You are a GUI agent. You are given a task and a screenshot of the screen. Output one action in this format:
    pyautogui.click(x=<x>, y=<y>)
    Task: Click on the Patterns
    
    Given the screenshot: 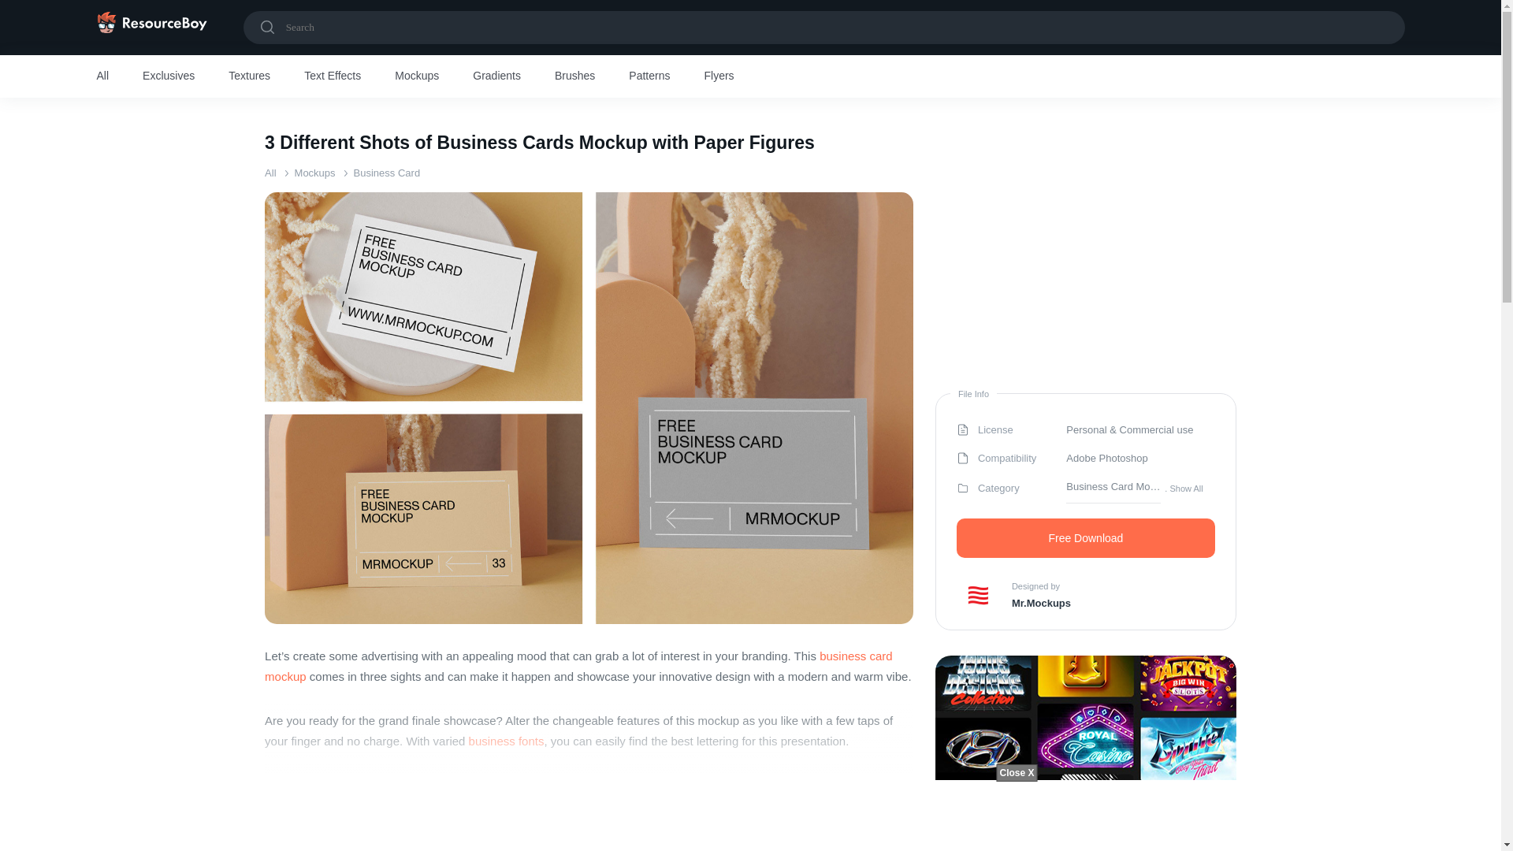 What is the action you would take?
    pyautogui.click(x=649, y=76)
    